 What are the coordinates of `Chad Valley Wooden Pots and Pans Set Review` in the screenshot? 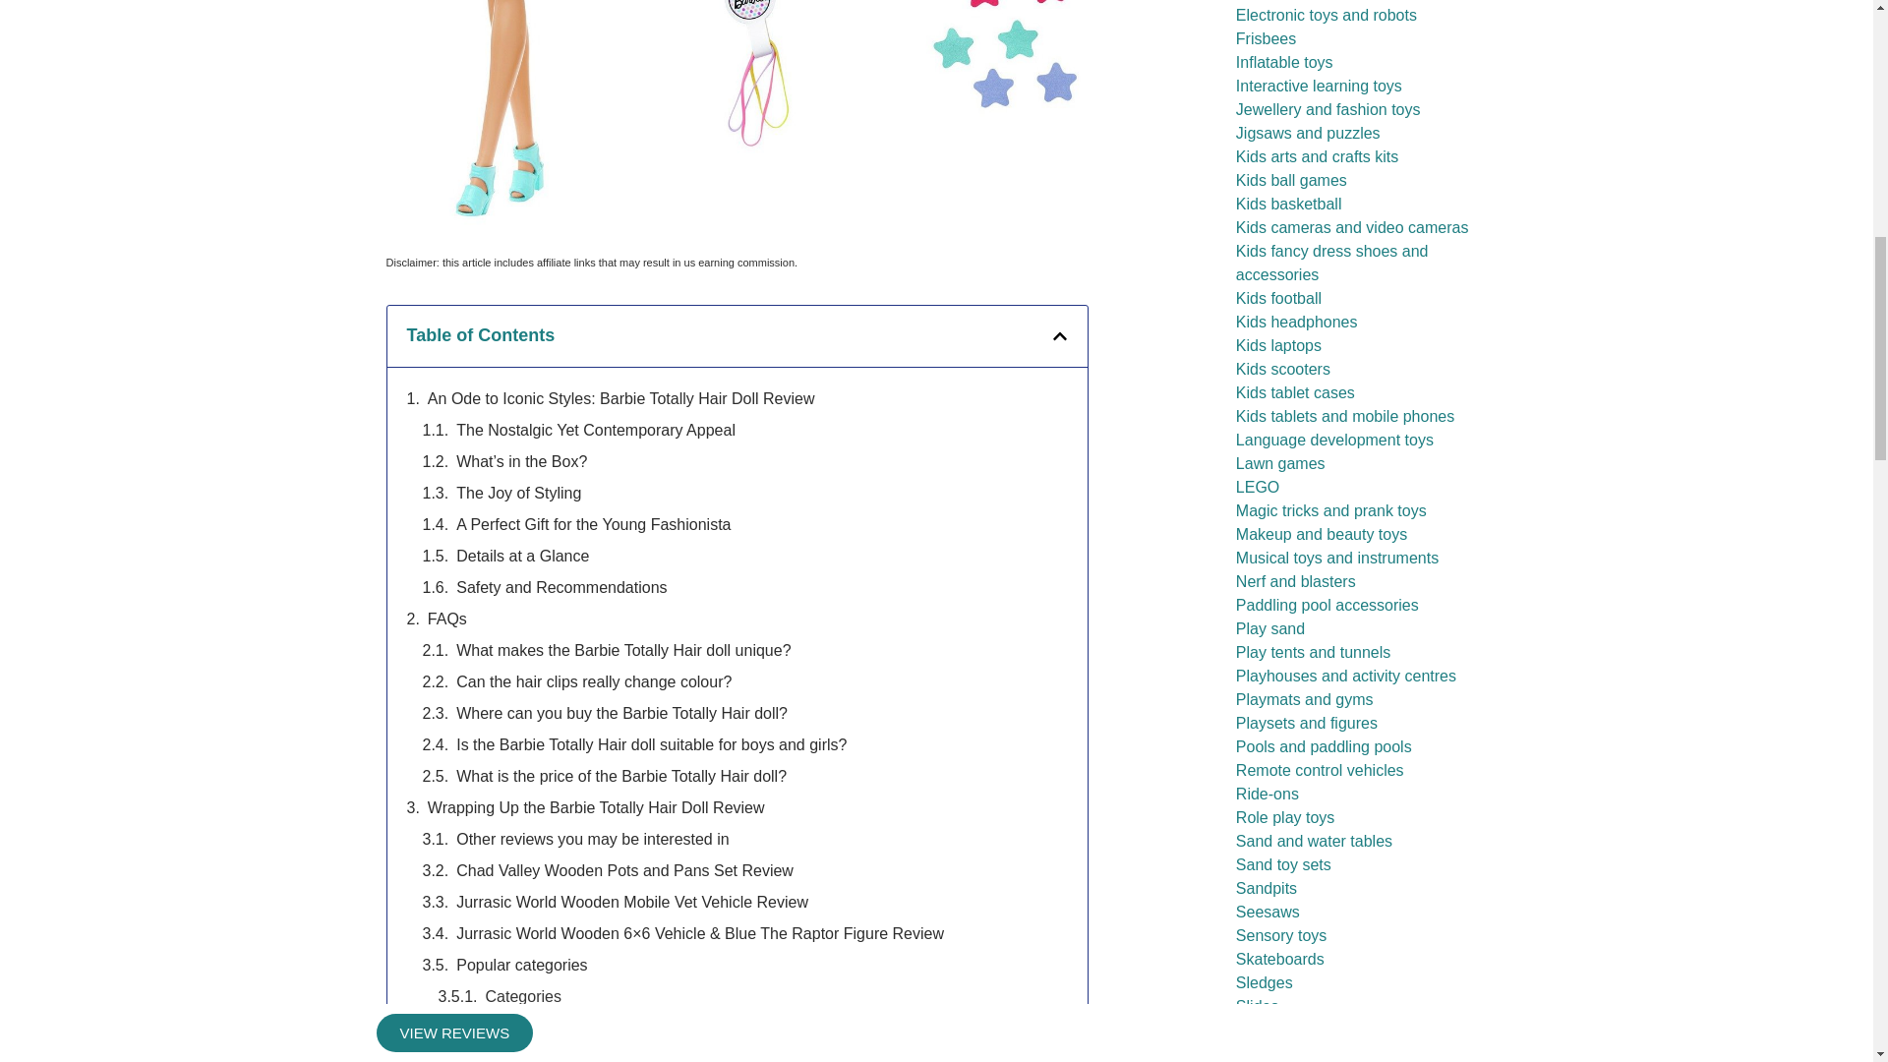 It's located at (624, 870).